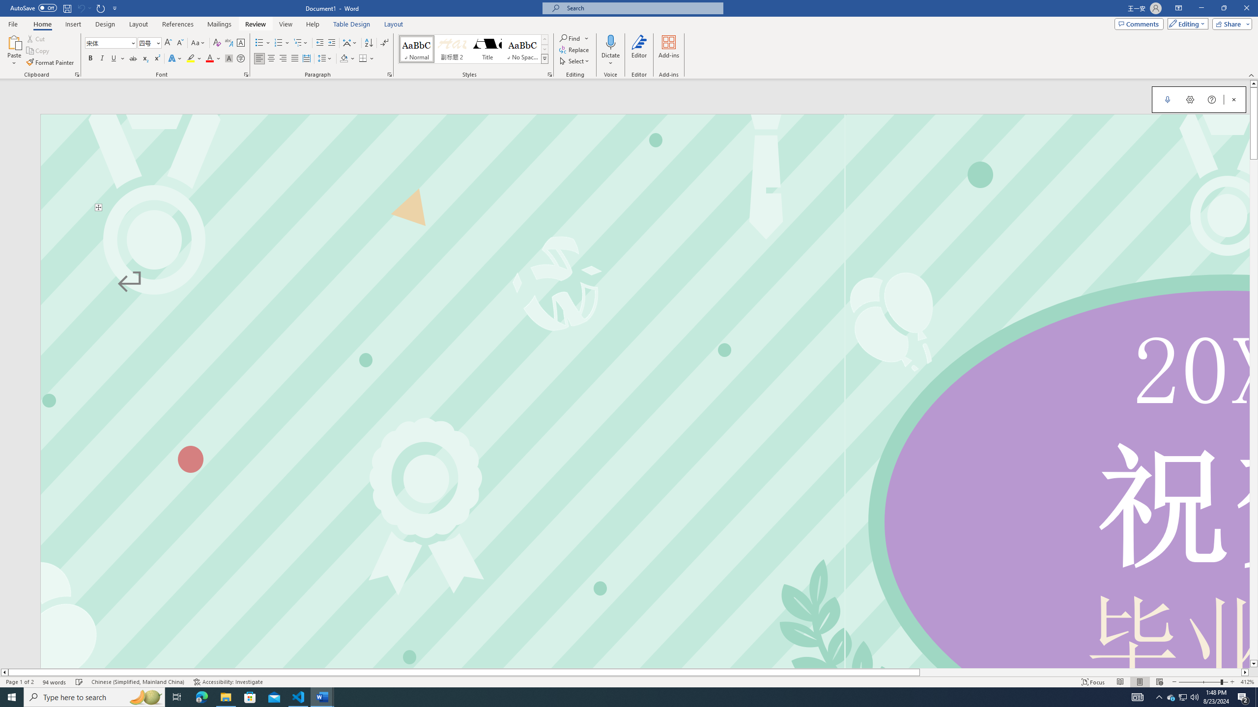  What do you see at coordinates (84, 8) in the screenshot?
I see `Can't Undo` at bounding box center [84, 8].